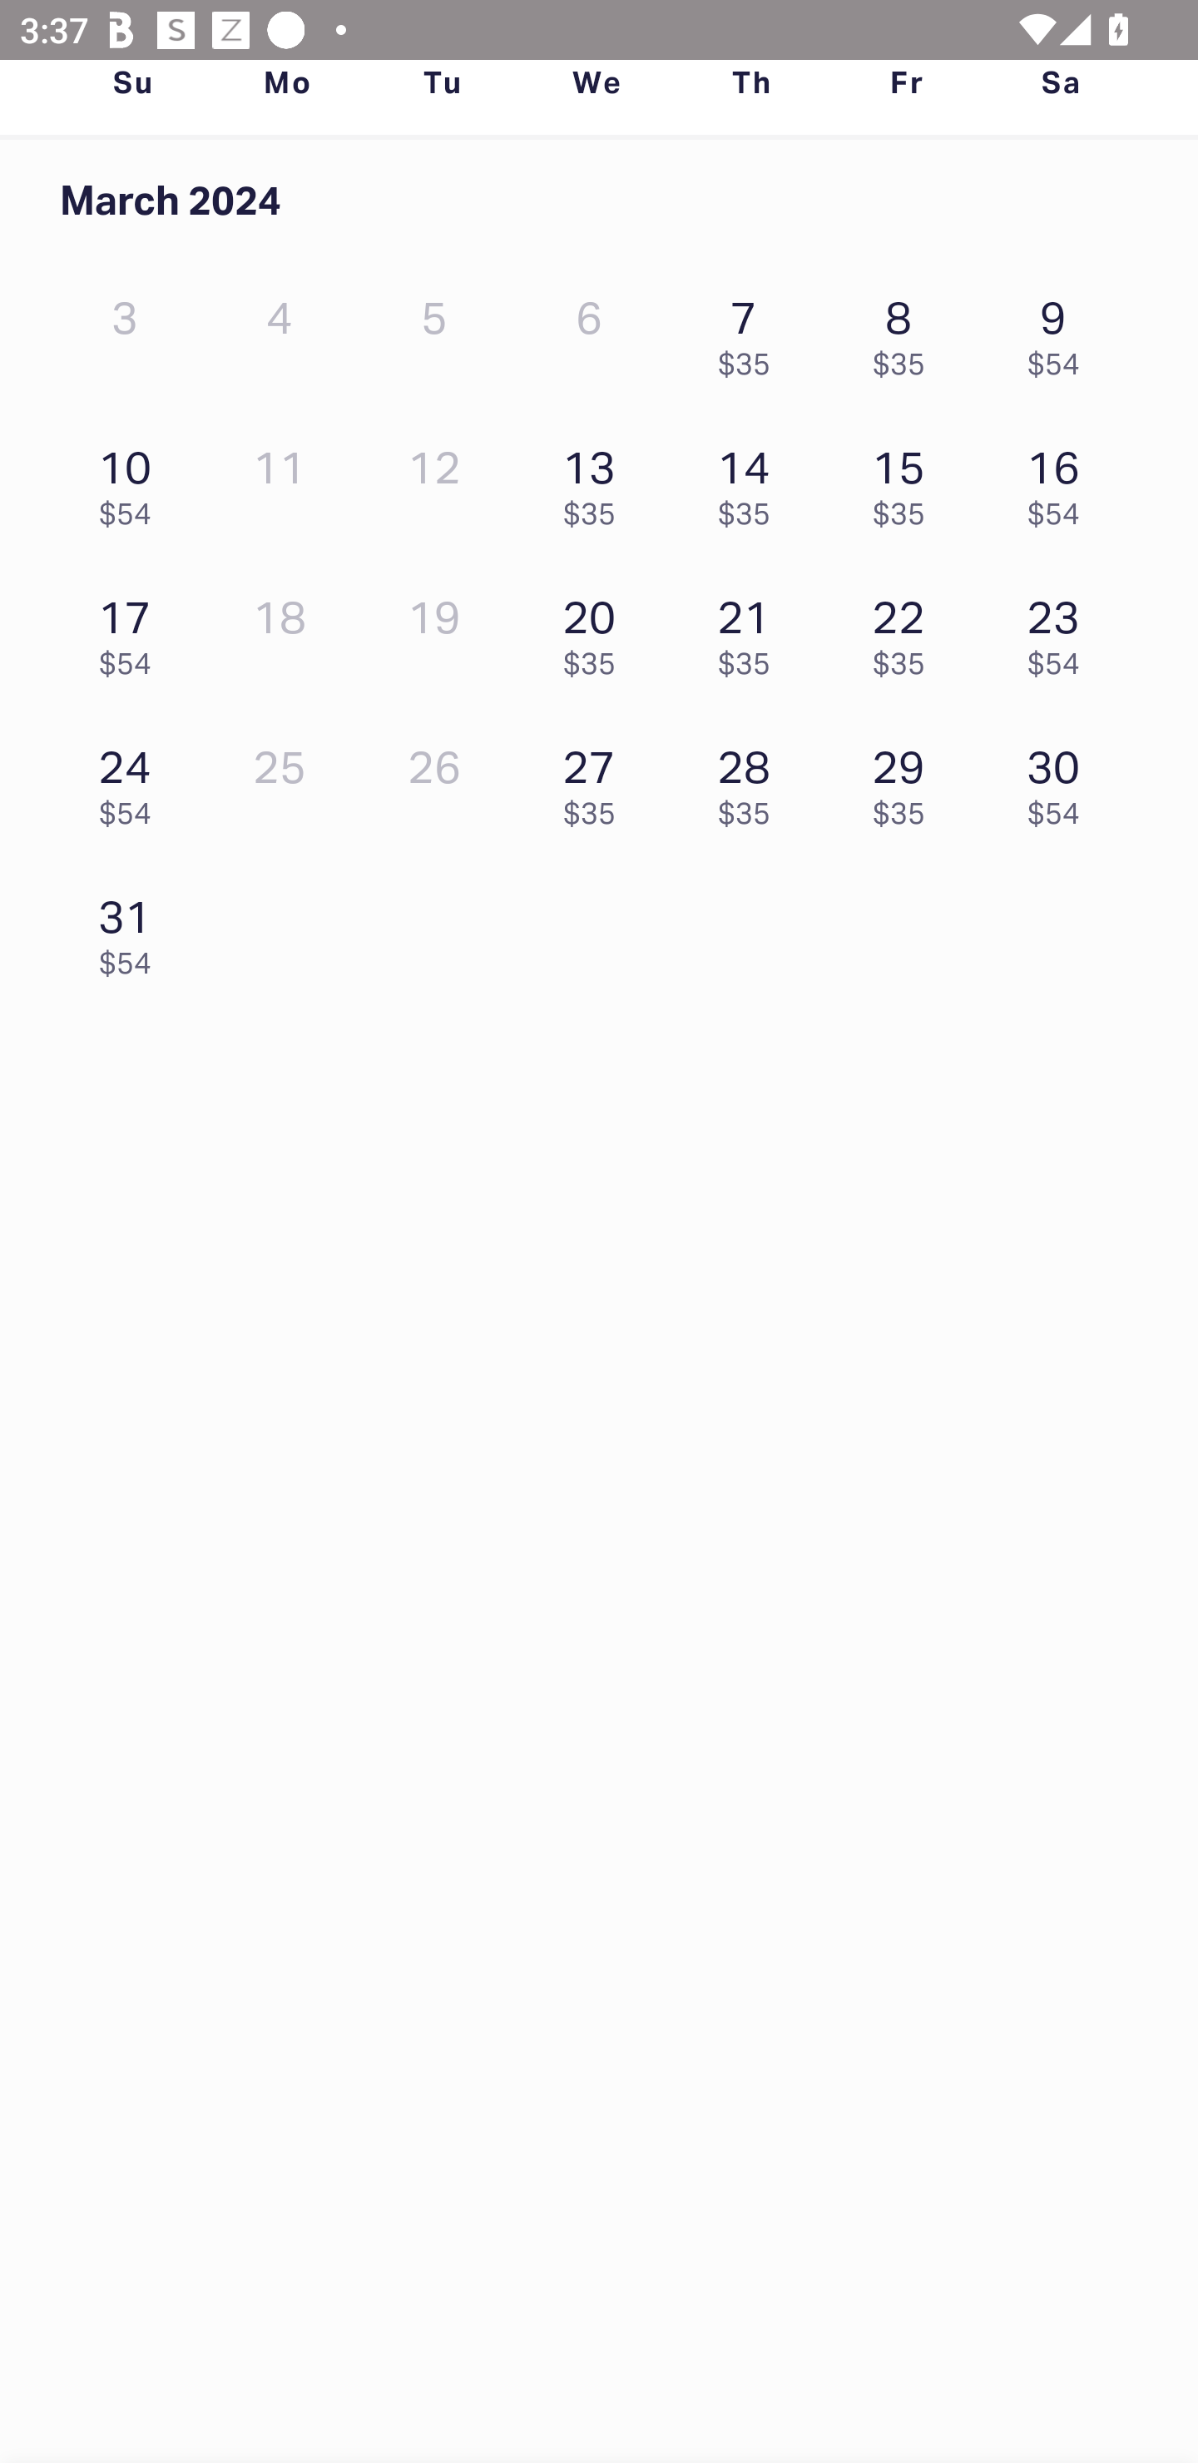 Image resolution: width=1198 pixels, height=2463 pixels. Describe the element at coordinates (751, 630) in the screenshot. I see `21 $35` at that location.